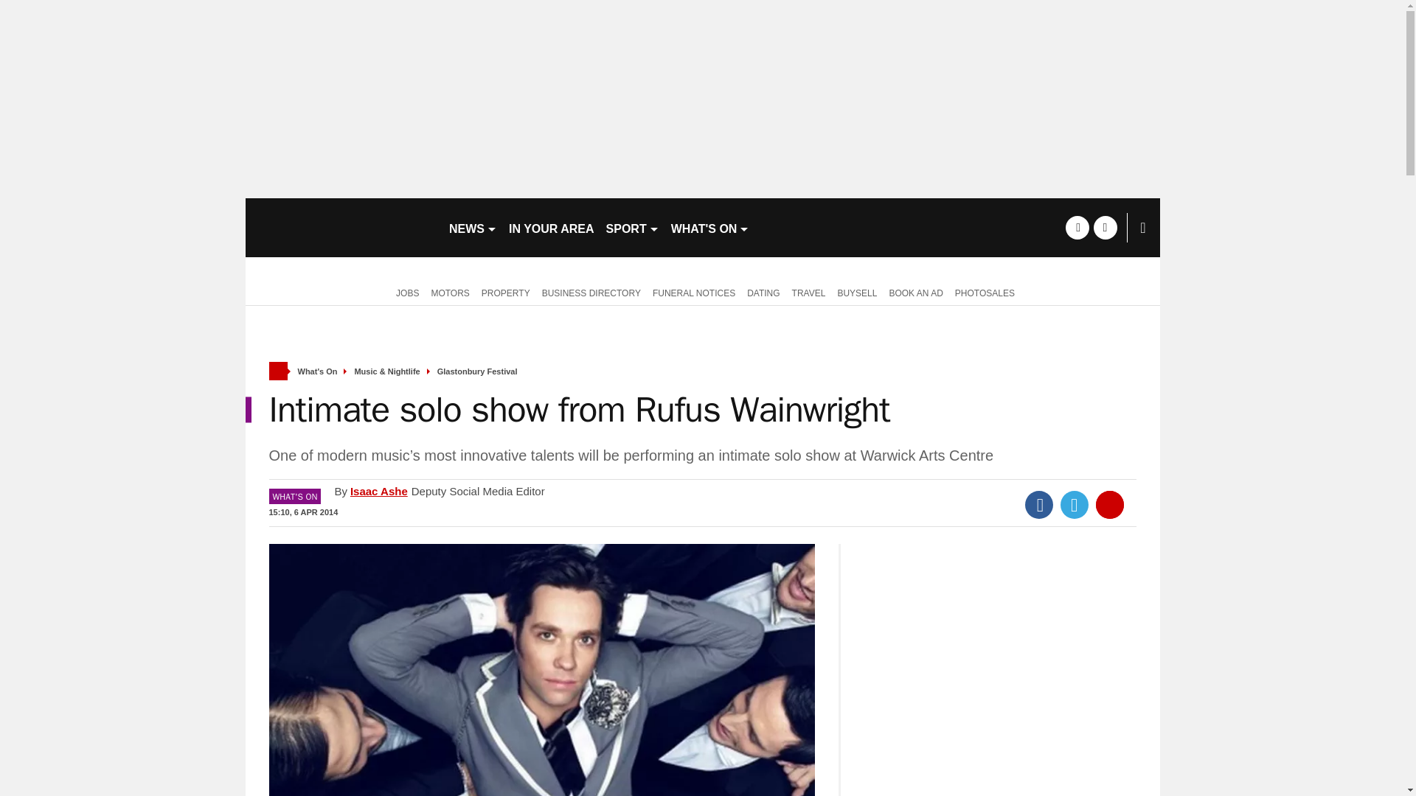 The width and height of the screenshot is (1416, 796). I want to click on hinckleytimes, so click(341, 227).